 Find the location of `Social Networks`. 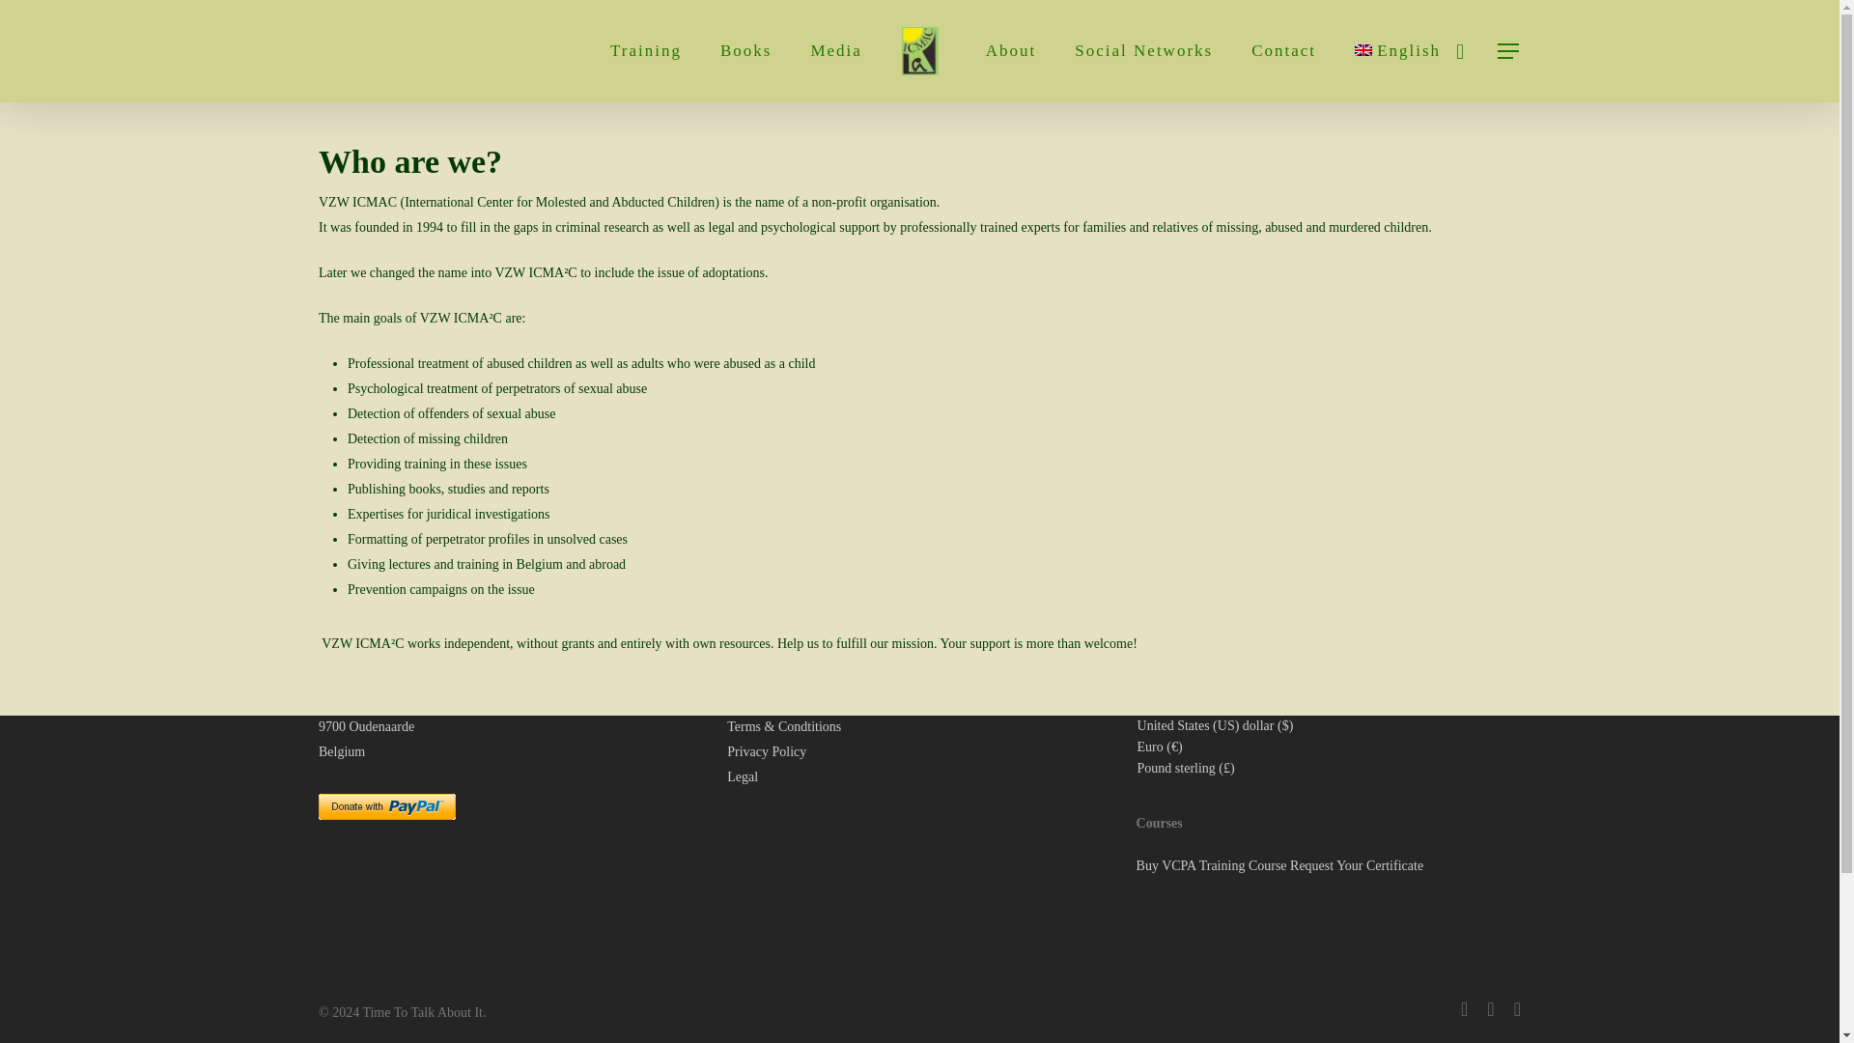

Social Networks is located at coordinates (1143, 50).